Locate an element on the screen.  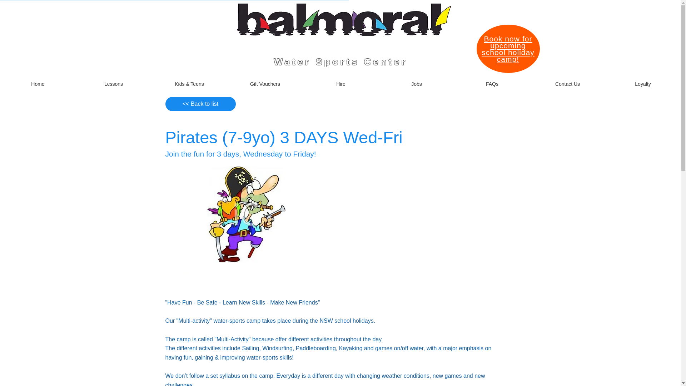
Home is located at coordinates (38, 84).